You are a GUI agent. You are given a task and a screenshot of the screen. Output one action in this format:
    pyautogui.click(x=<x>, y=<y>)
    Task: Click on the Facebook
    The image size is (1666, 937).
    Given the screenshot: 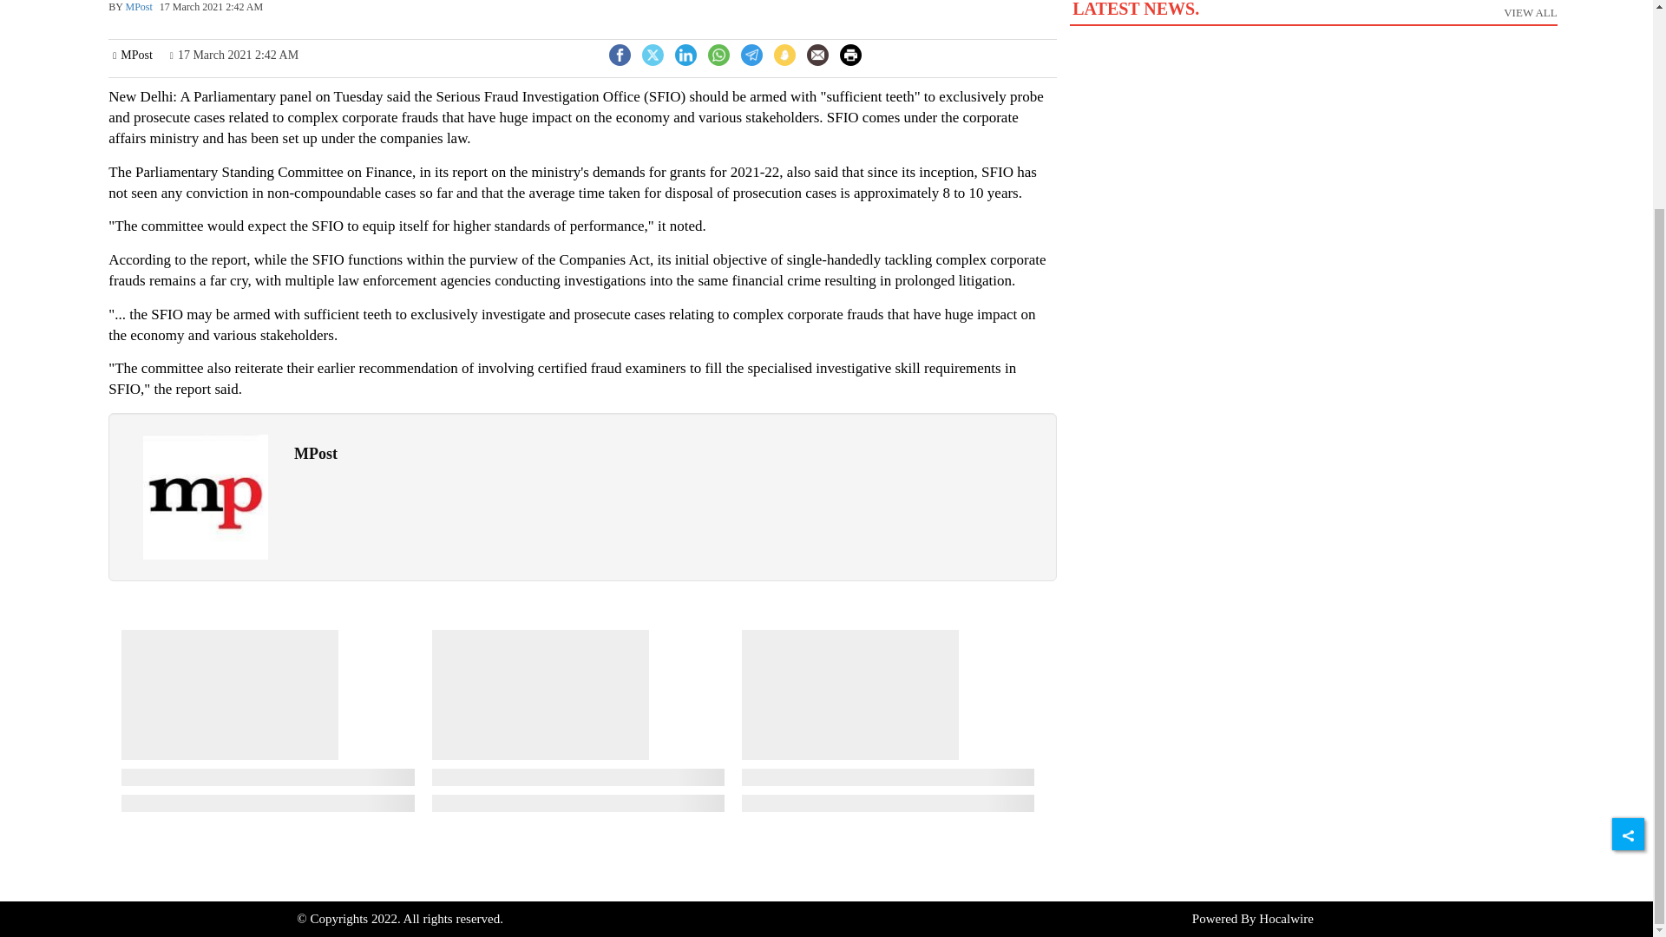 What is the action you would take?
    pyautogui.click(x=685, y=56)
    